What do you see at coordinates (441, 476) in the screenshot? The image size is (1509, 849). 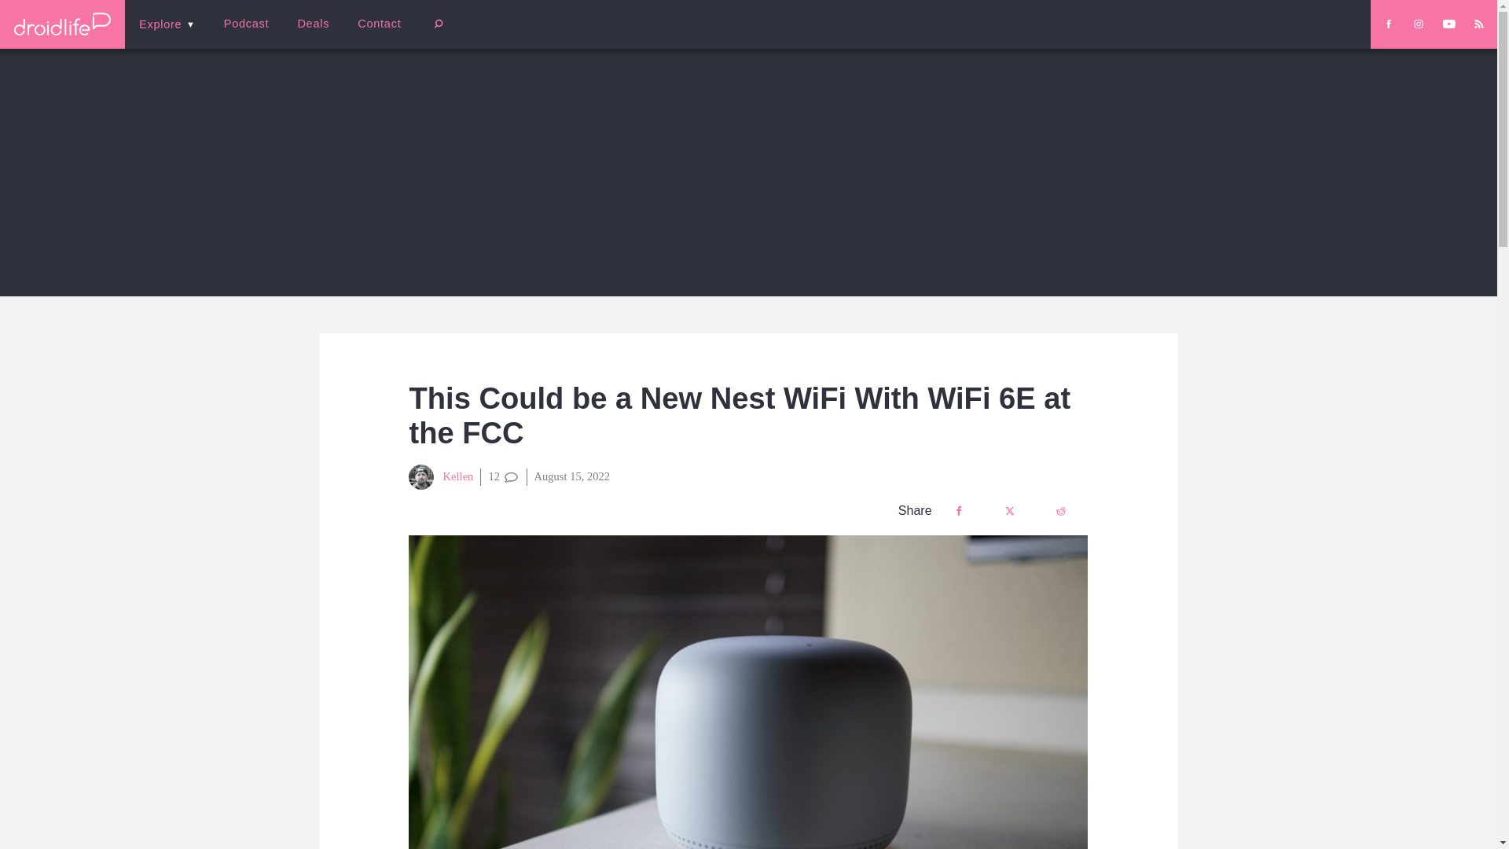 I see `Kellen` at bounding box center [441, 476].